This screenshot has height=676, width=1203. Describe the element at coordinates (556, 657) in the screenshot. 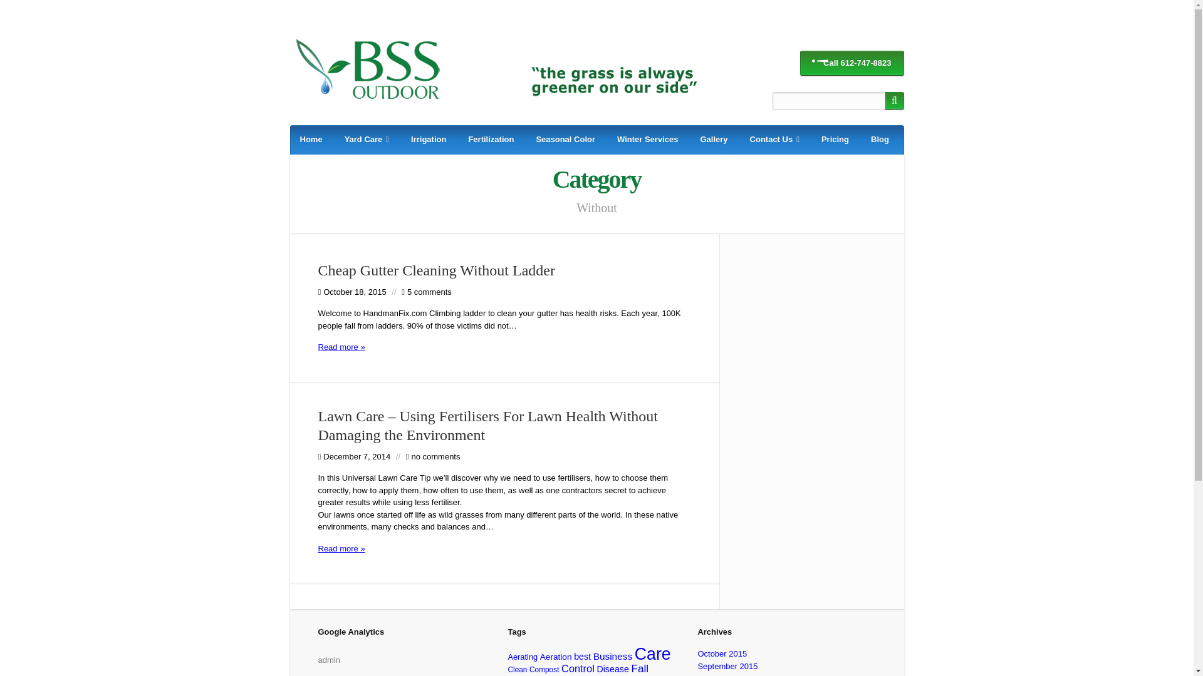

I see `6 topics` at that location.